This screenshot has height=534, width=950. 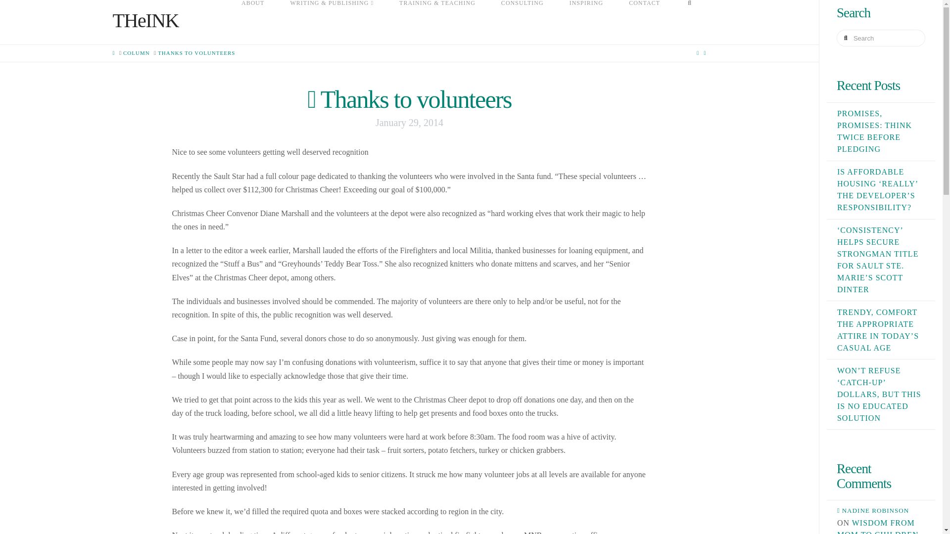 What do you see at coordinates (874, 131) in the screenshot?
I see `PROMISES, PROMISES: THINK TWICE BEFORE PLEDGING` at bounding box center [874, 131].